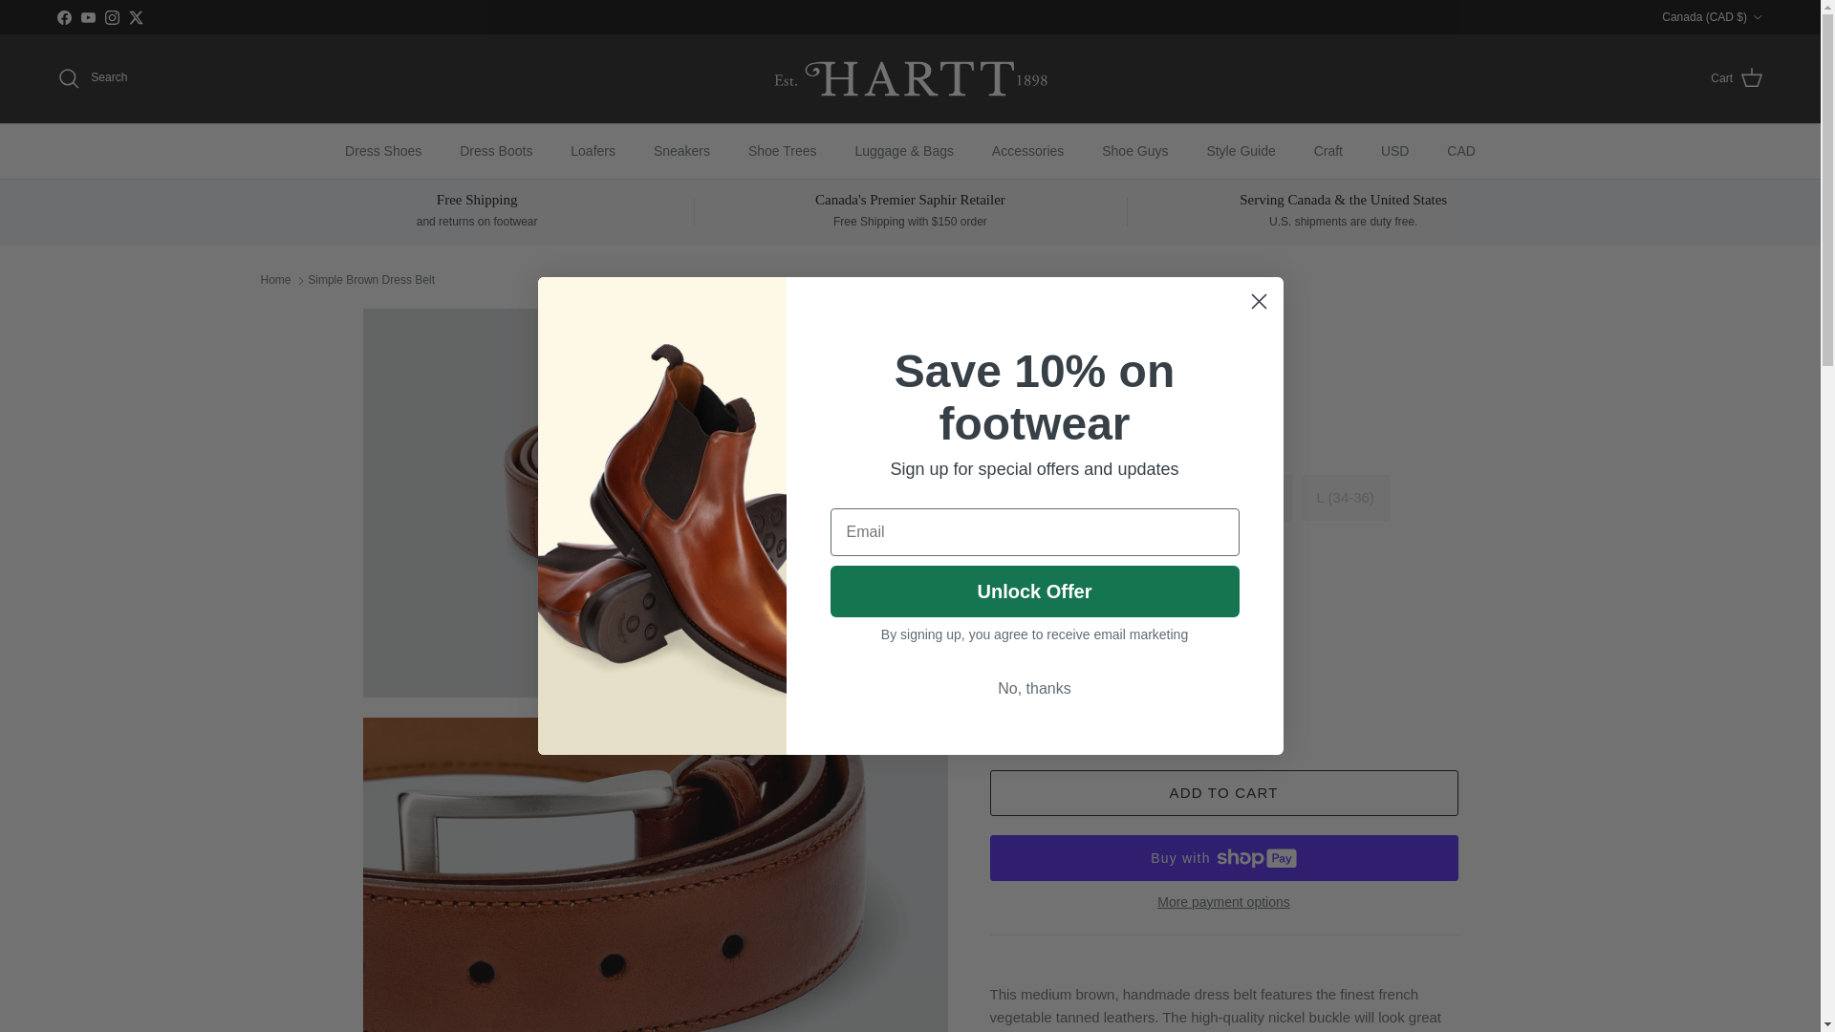 The height and width of the screenshot is (1032, 1835). I want to click on Facebook, so click(63, 15).